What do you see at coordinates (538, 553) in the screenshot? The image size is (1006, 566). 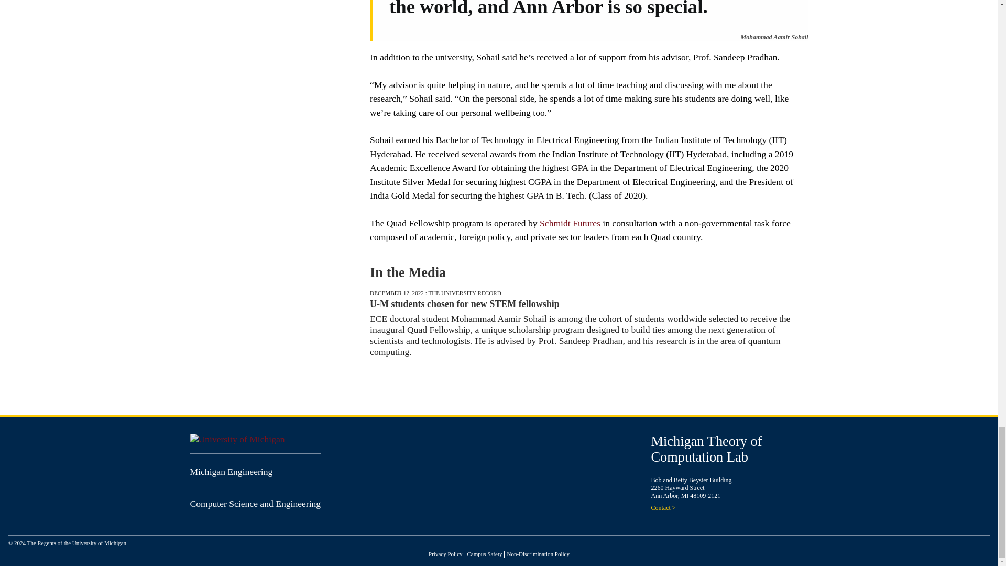 I see `Non-Discrimination Policy` at bounding box center [538, 553].